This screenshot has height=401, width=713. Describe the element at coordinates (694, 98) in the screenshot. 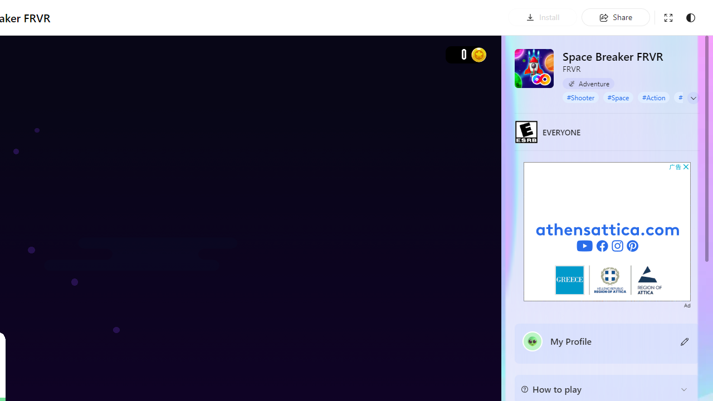

I see `Class: control` at that location.